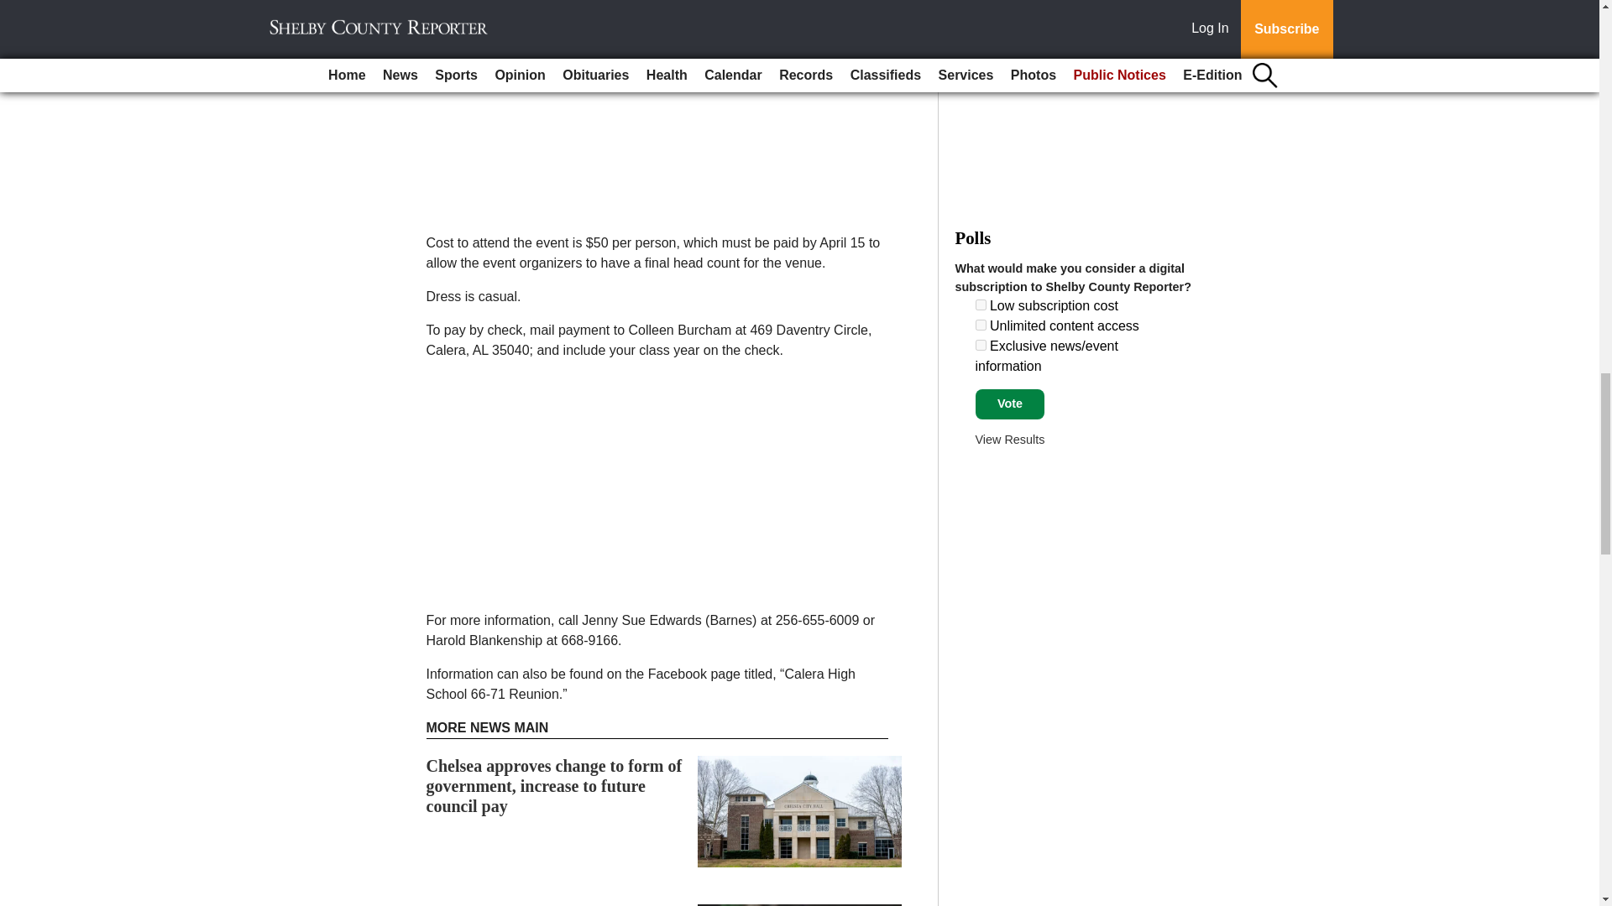  Describe the element at coordinates (981, 305) in the screenshot. I see `4636` at that location.